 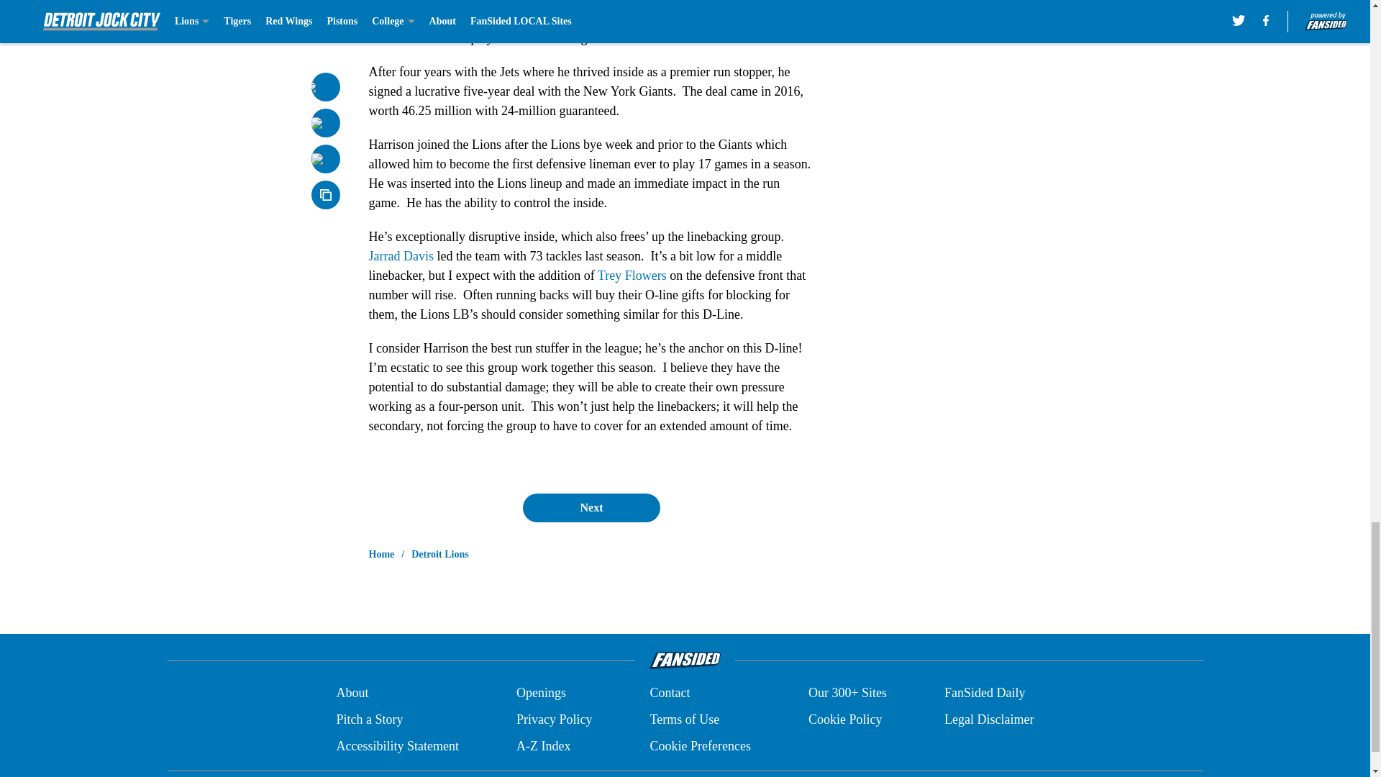 What do you see at coordinates (985, 694) in the screenshot?
I see `FanSided Daily` at bounding box center [985, 694].